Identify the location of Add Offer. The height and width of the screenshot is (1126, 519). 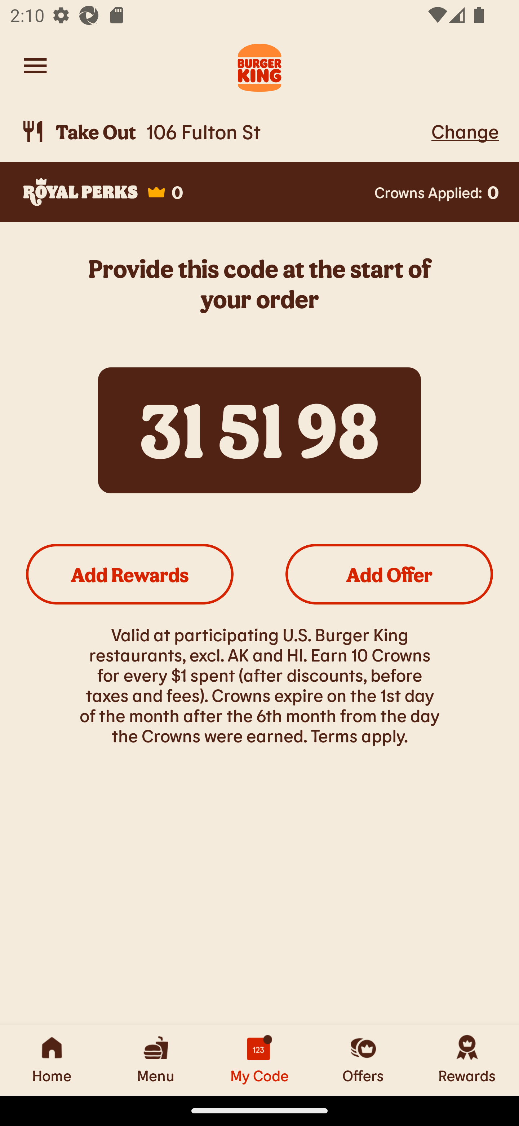
(389, 574).